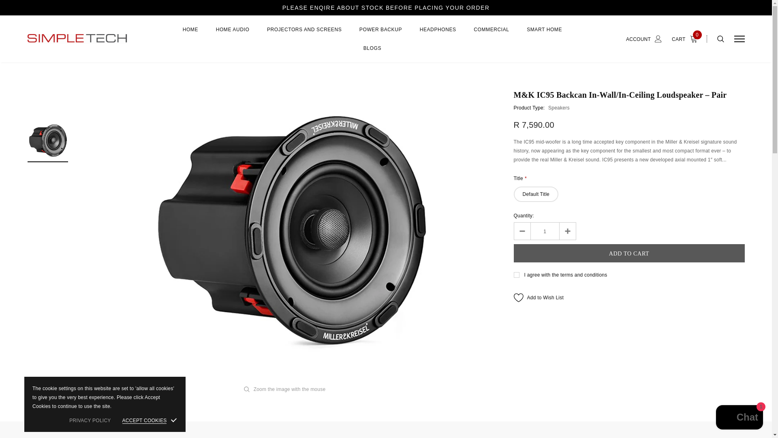 The height and width of the screenshot is (438, 778). What do you see at coordinates (739, 39) in the screenshot?
I see `Right Menu` at bounding box center [739, 39].